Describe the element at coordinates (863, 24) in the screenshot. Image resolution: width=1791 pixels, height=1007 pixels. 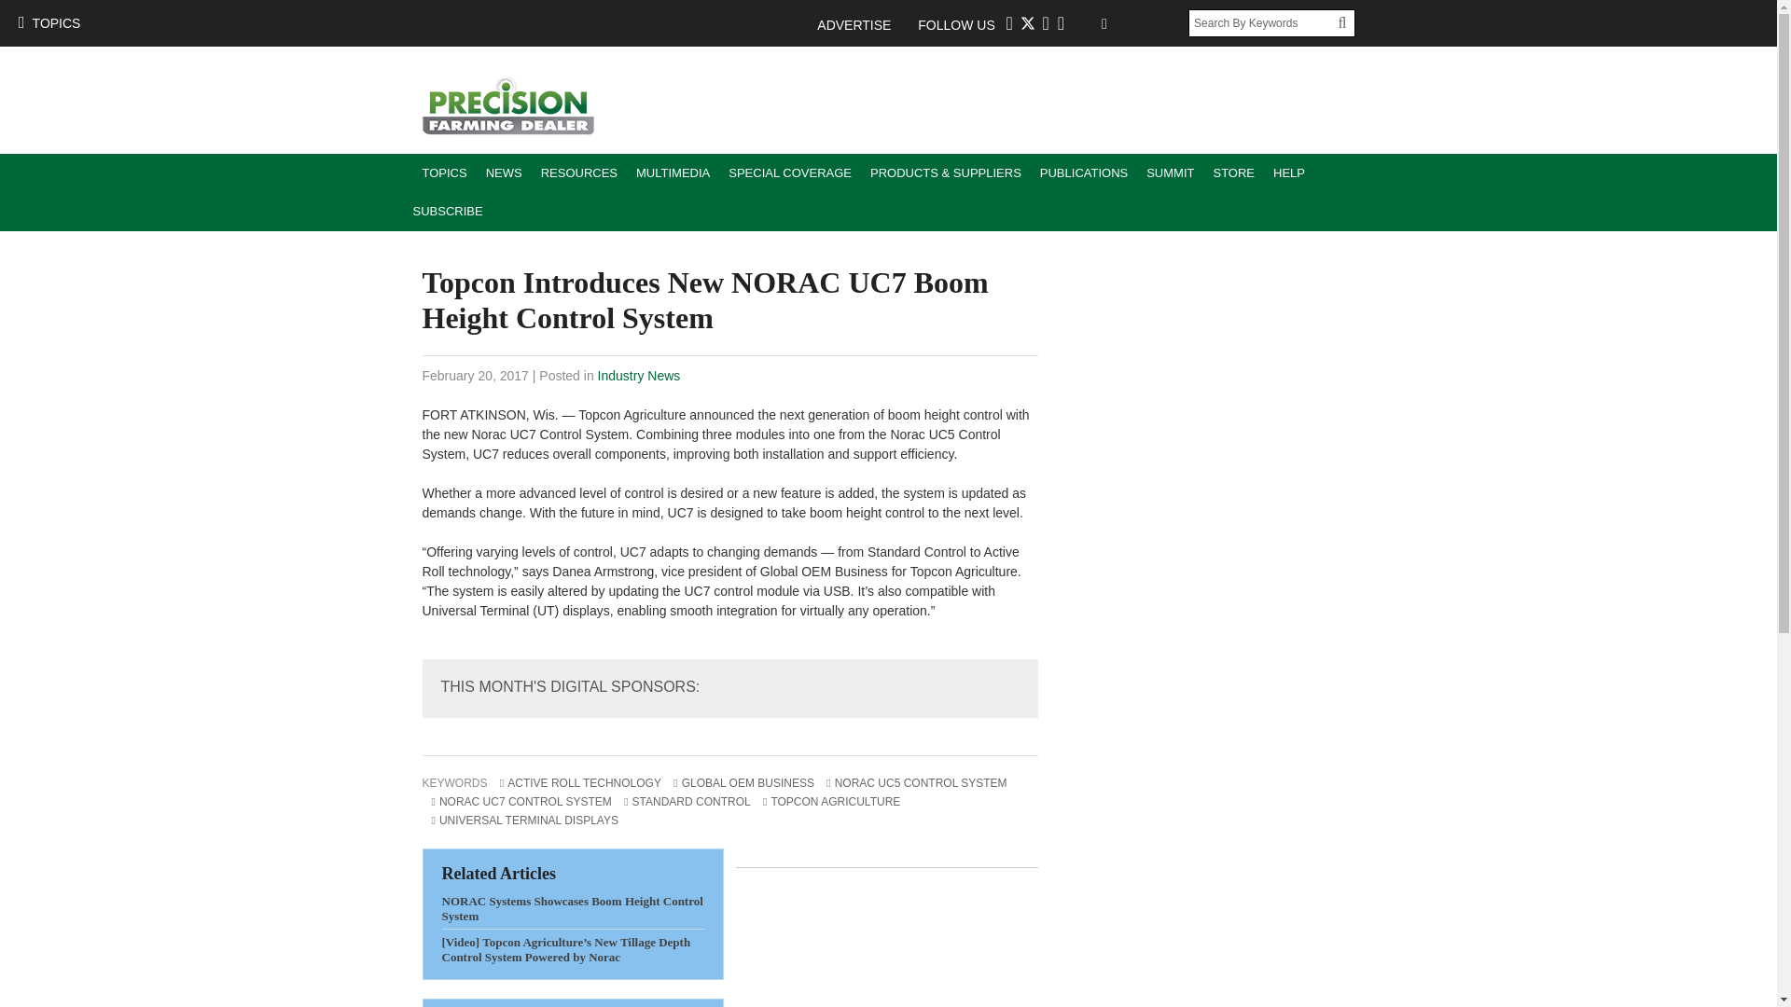
I see `ADVERTISE` at that location.